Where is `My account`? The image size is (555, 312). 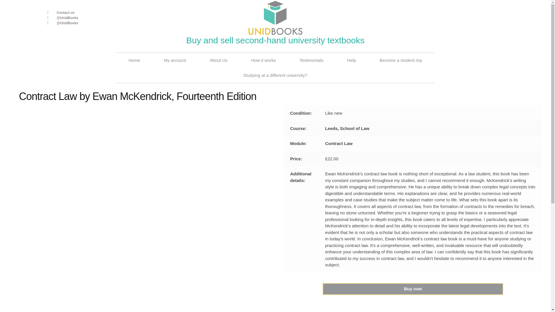
My account is located at coordinates (175, 60).